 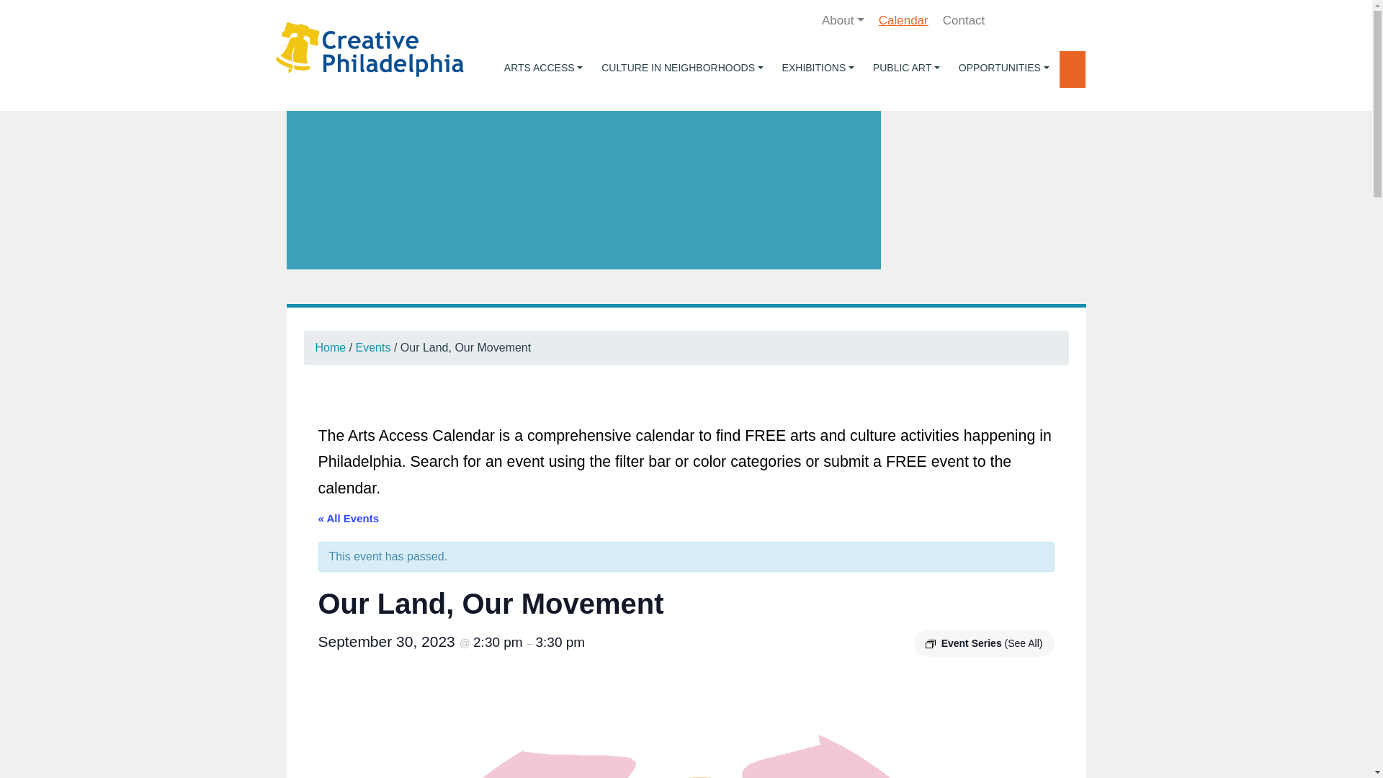 What do you see at coordinates (1004, 68) in the screenshot?
I see `OPPORTUNITIES` at bounding box center [1004, 68].